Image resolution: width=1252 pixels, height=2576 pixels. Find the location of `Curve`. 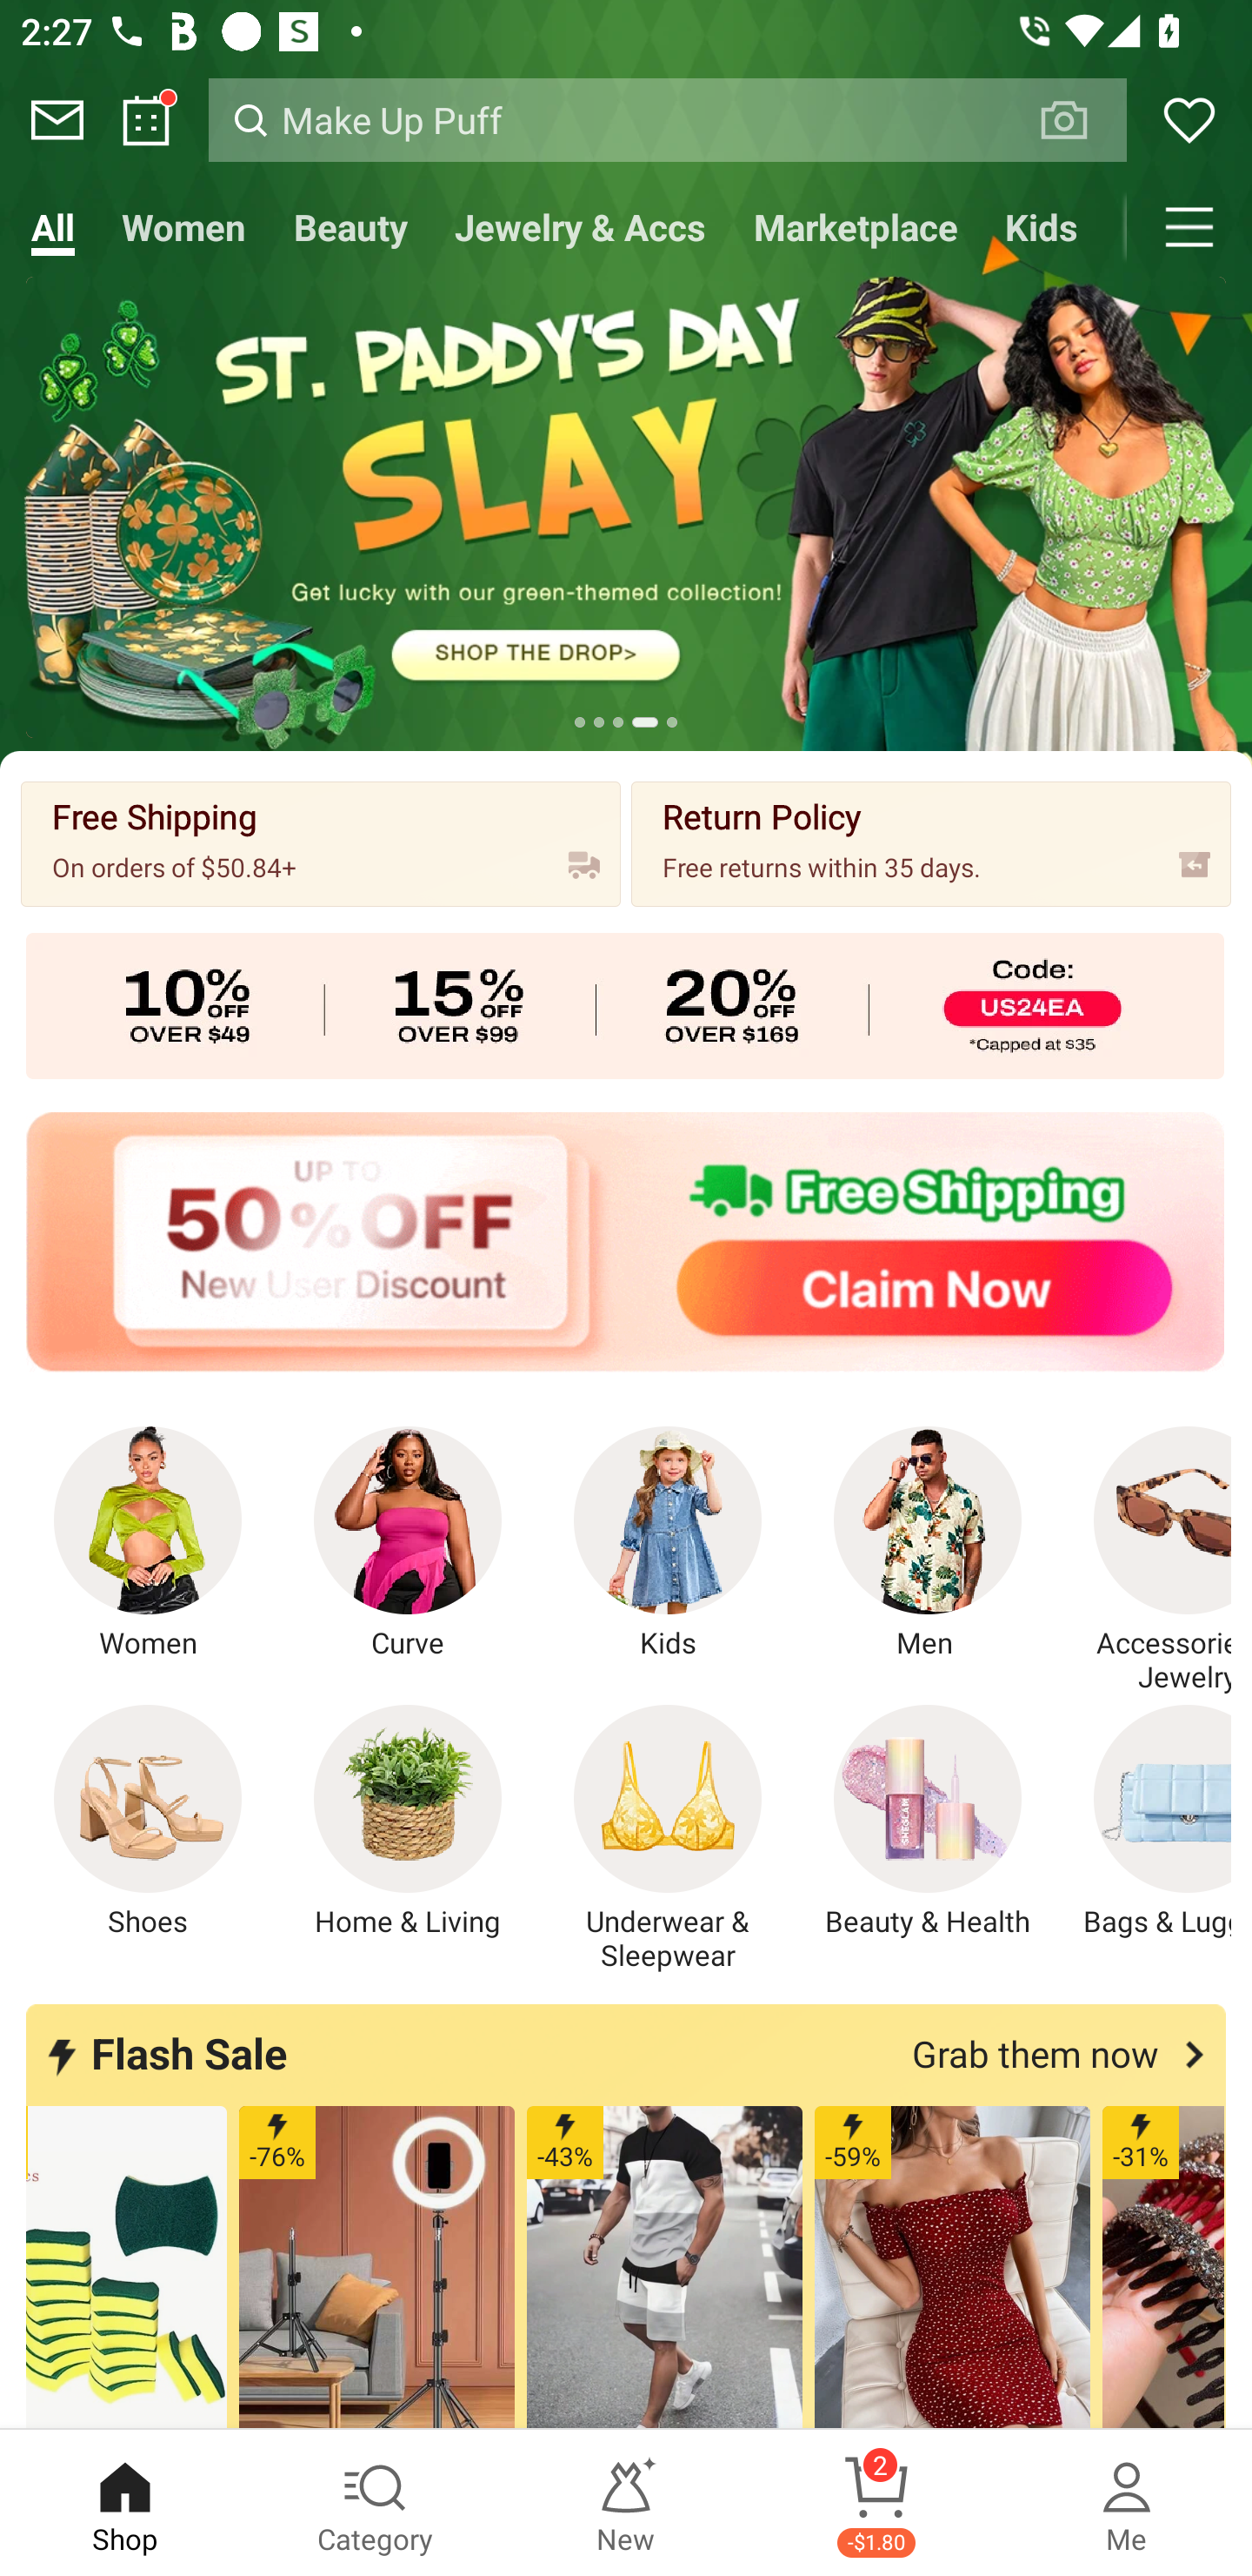

Curve is located at coordinates (408, 1544).